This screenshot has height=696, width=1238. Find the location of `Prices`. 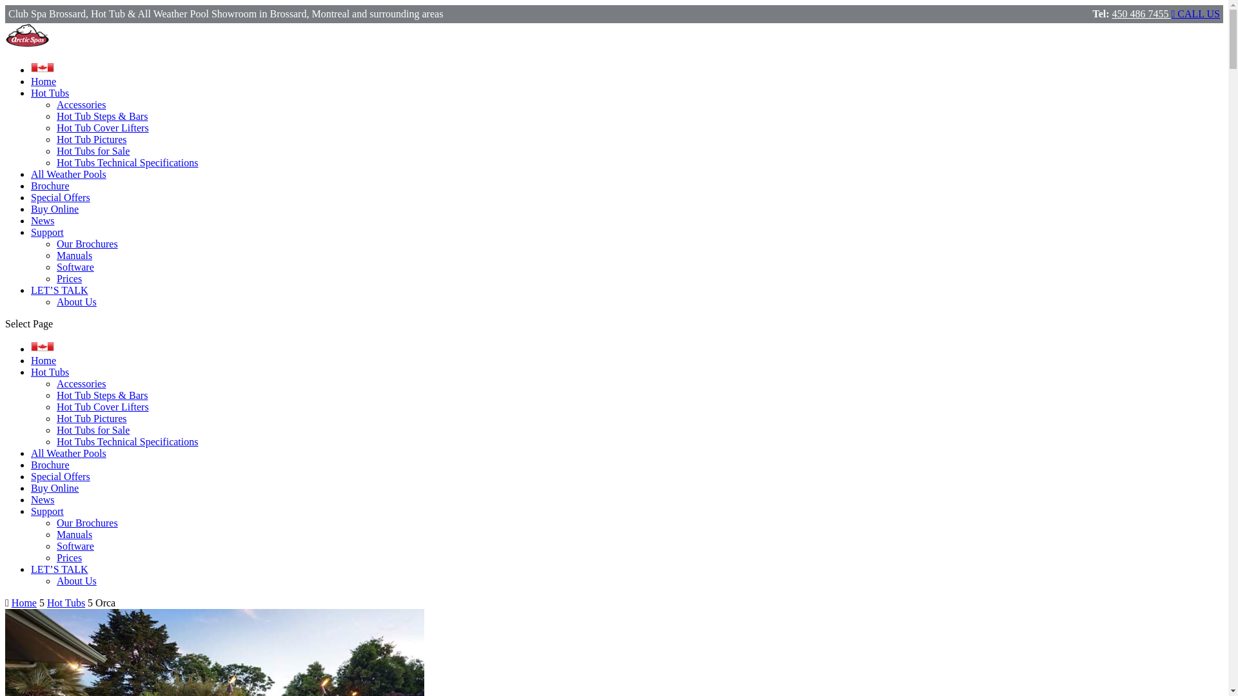

Prices is located at coordinates (70, 558).